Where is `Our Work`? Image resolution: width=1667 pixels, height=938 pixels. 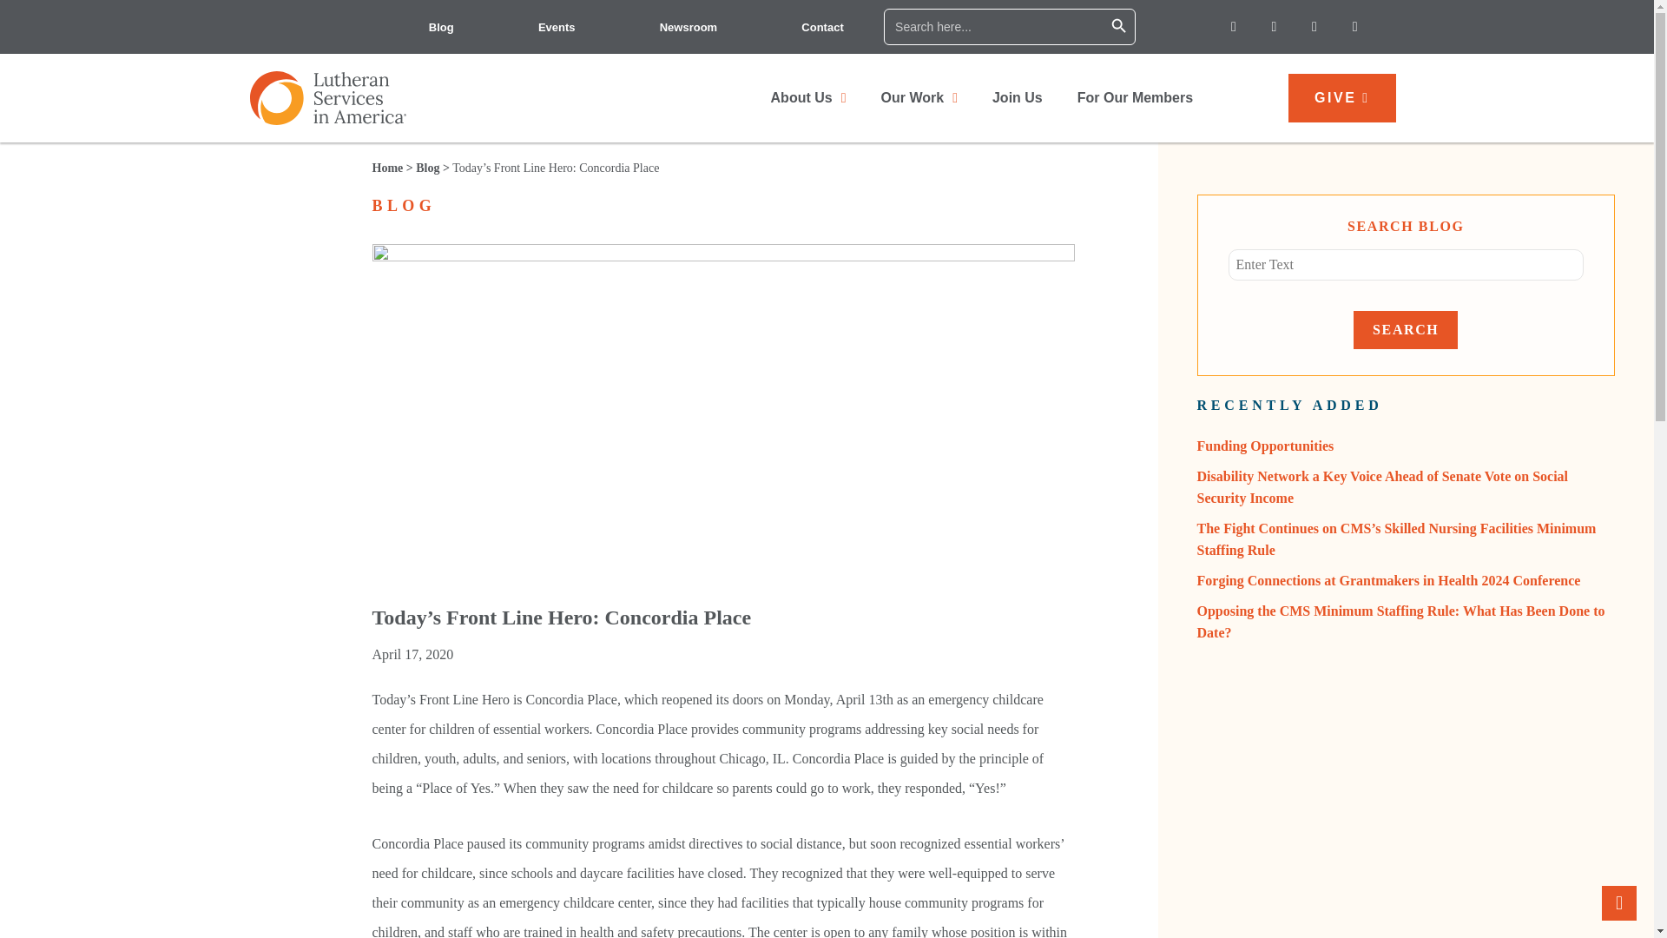
Our Work is located at coordinates (919, 97).